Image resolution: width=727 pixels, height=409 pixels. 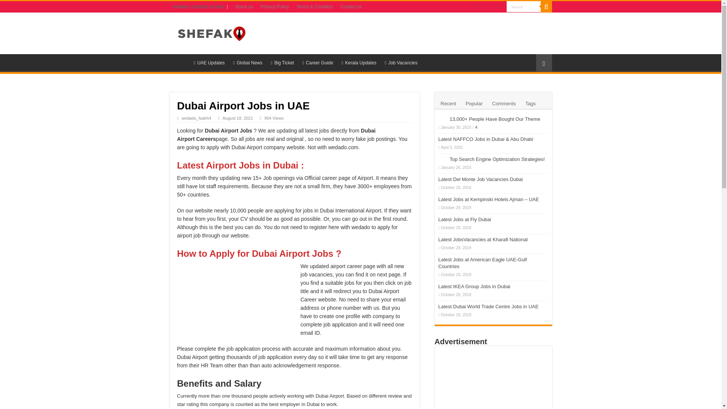 I want to click on About us, so click(x=244, y=7).